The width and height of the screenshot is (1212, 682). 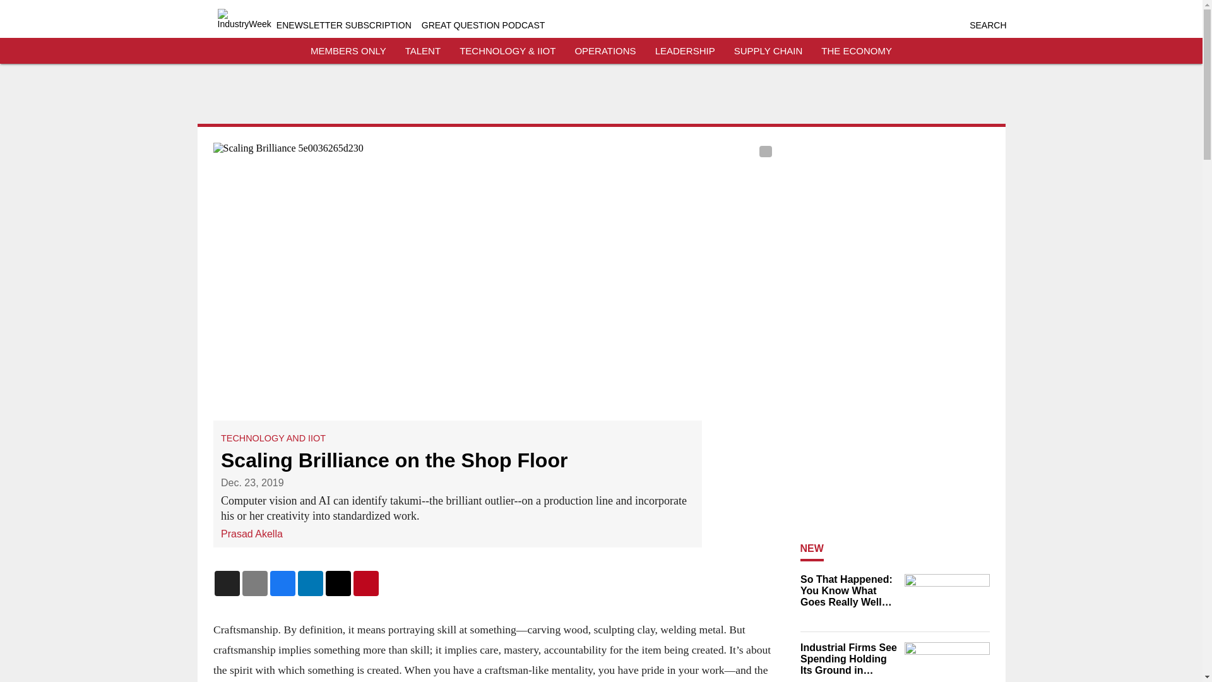 What do you see at coordinates (768, 51) in the screenshot?
I see `SUPPLY CHAIN` at bounding box center [768, 51].